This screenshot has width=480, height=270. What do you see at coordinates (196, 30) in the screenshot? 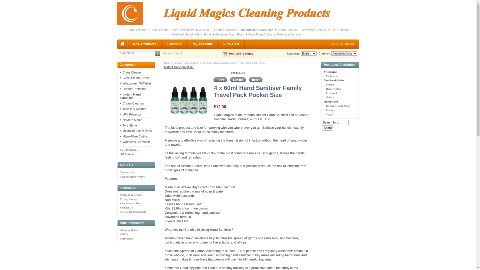
I see `Windscreen W/Tablet` at bounding box center [196, 30].